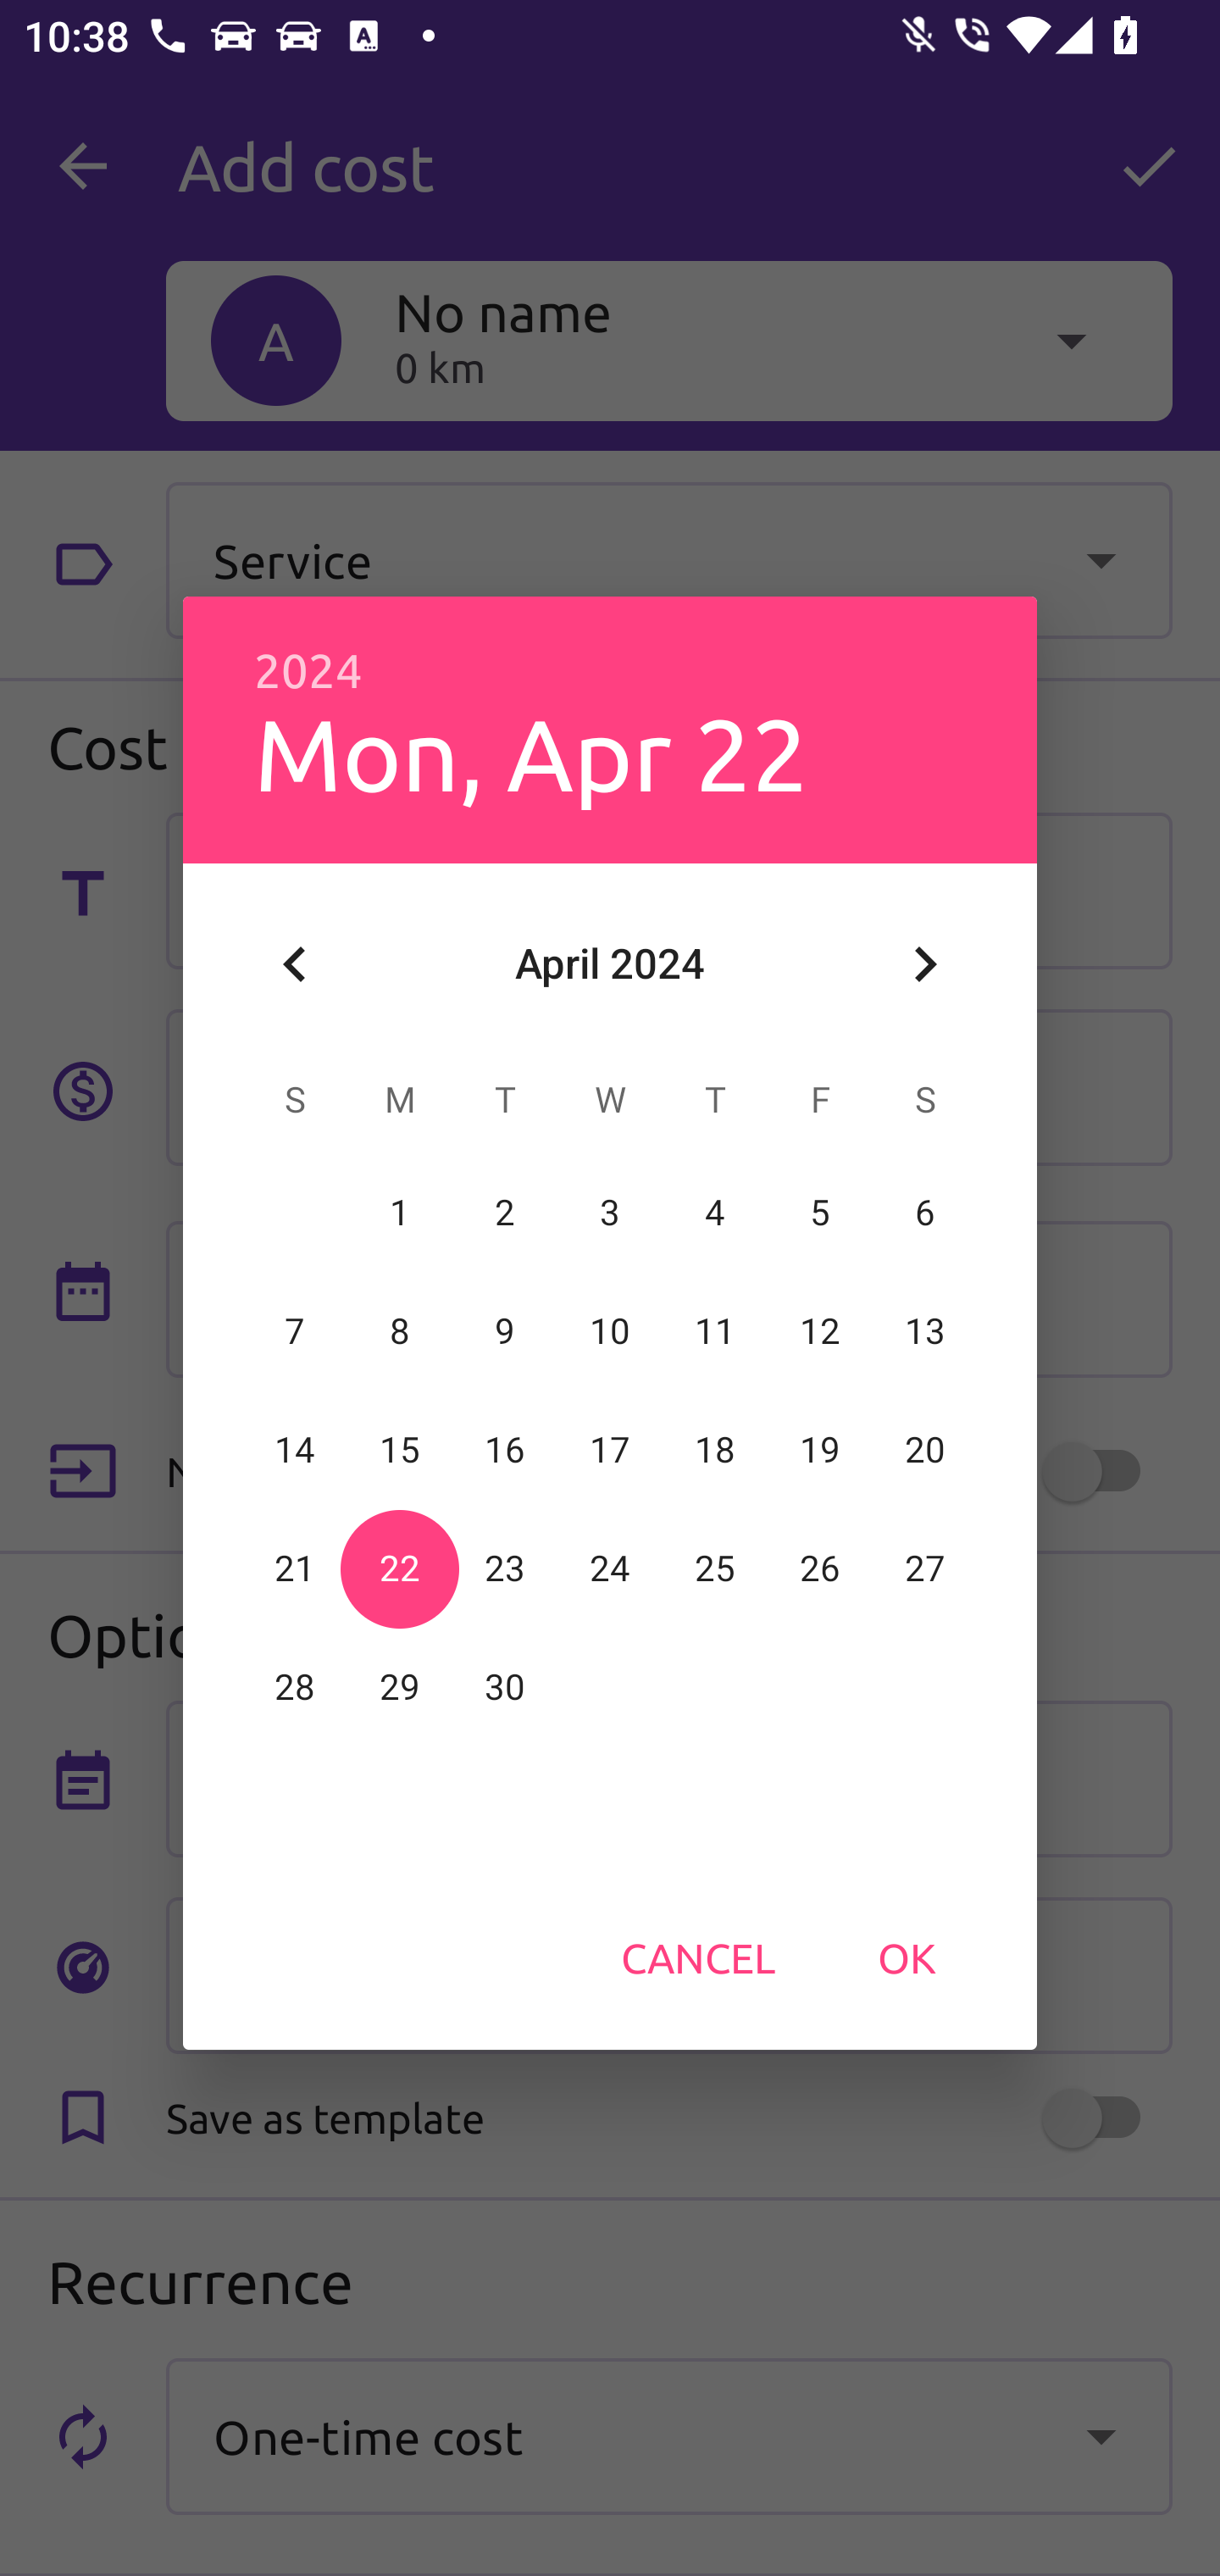 The height and width of the screenshot is (2576, 1220). I want to click on 10 10 April 2024, so click(610, 1331).